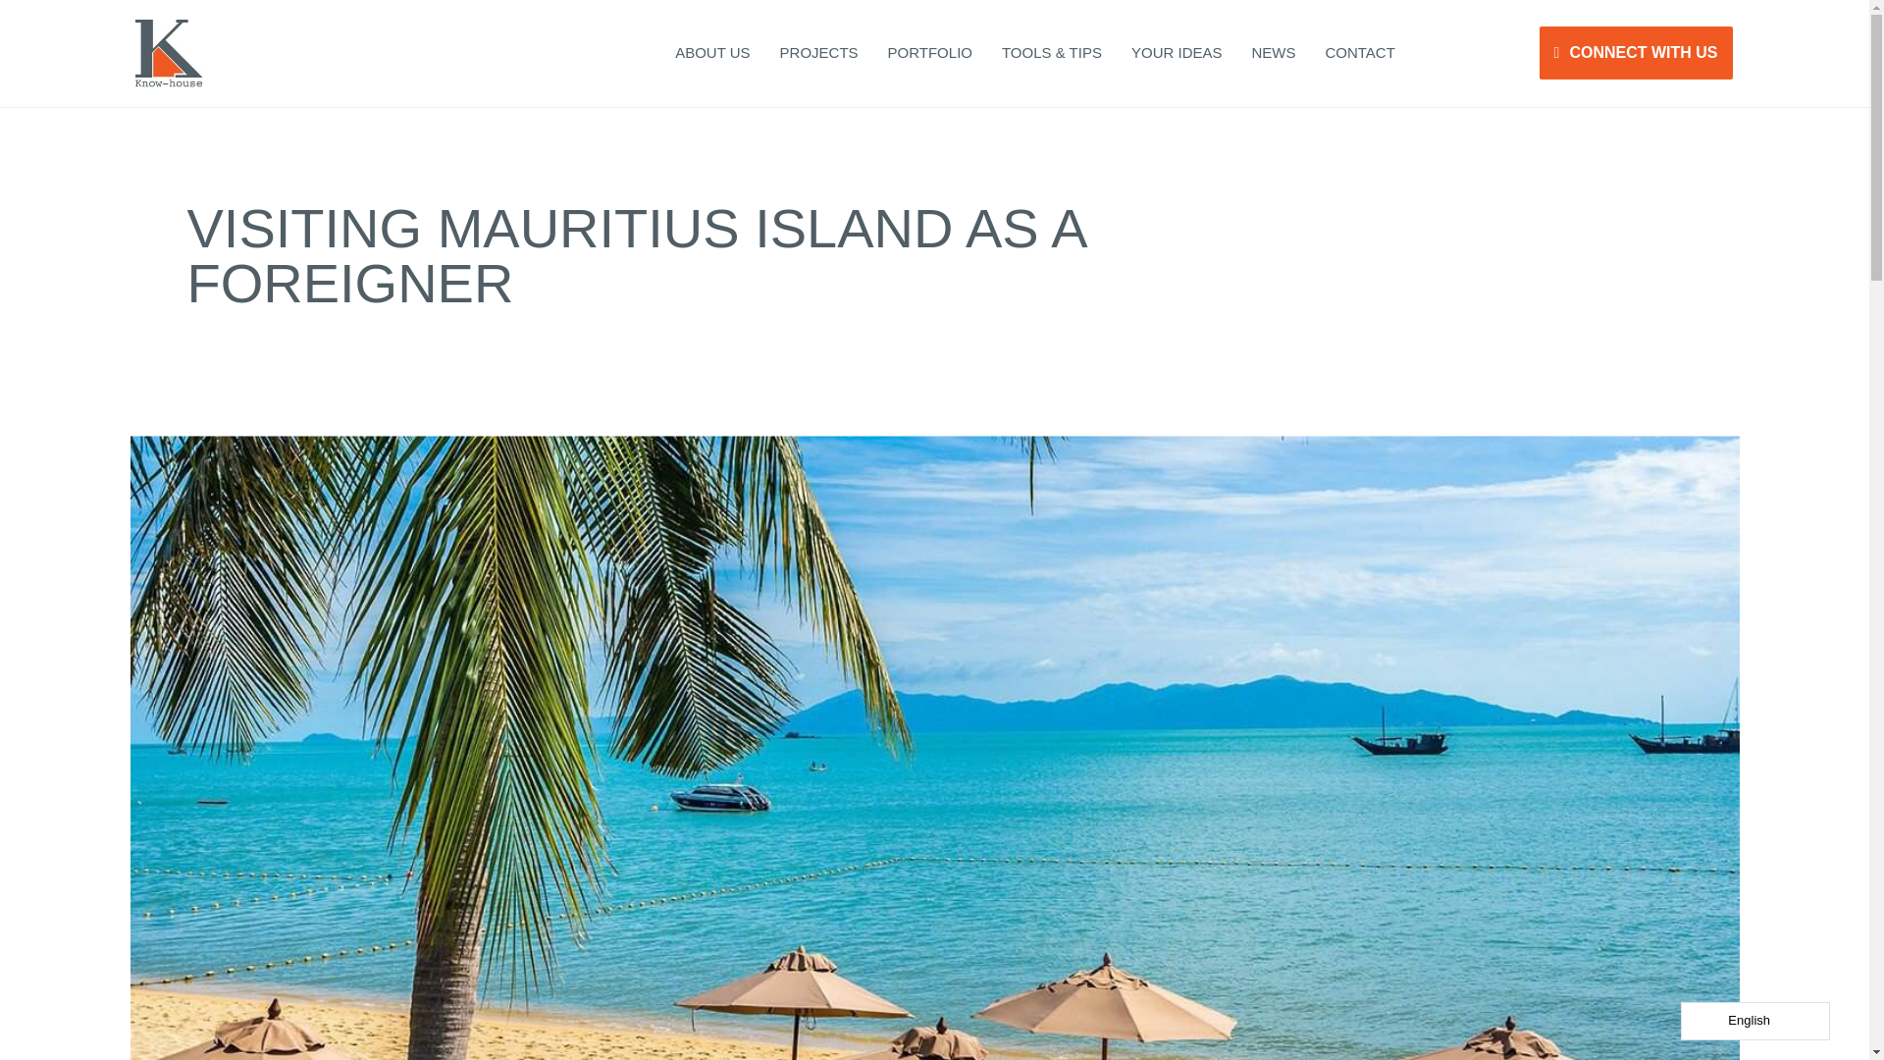  Describe the element at coordinates (1272, 53) in the screenshot. I see `NEWS` at that location.